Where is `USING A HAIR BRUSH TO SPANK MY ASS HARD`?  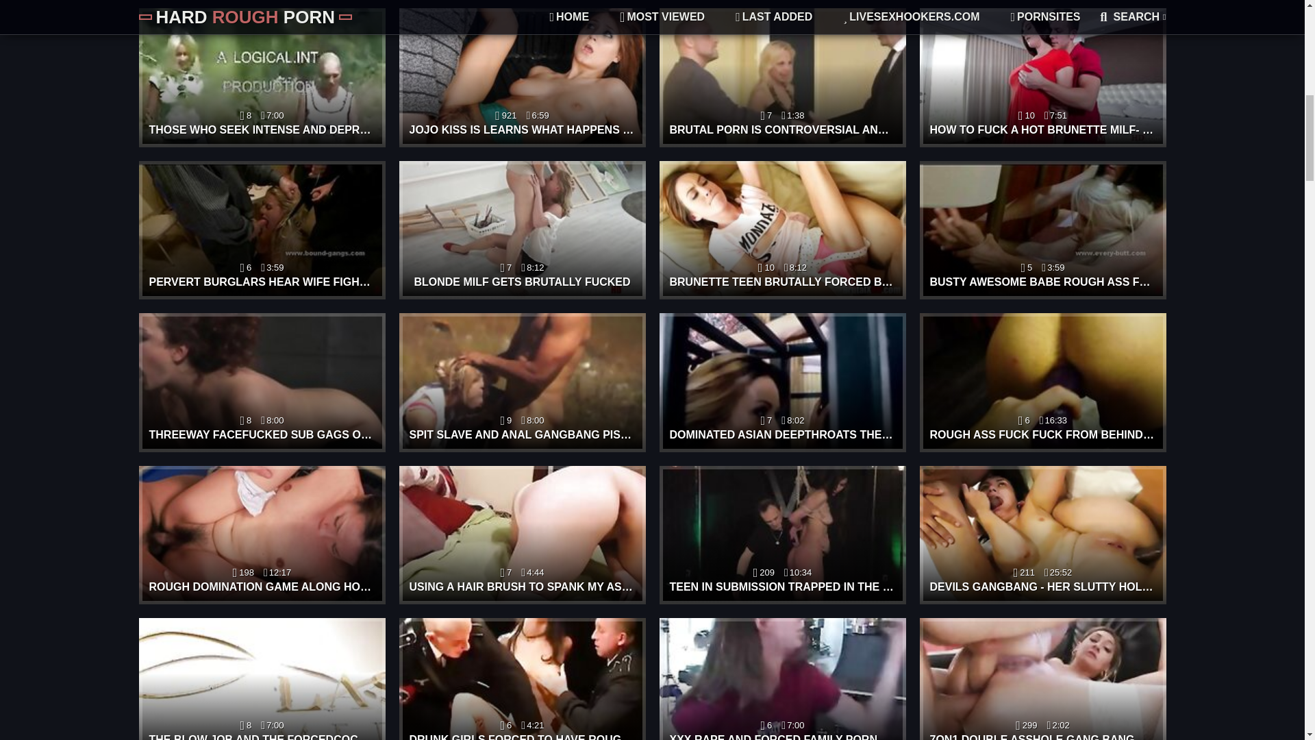
USING A HAIR BRUSH TO SPANK MY ASS HARD is located at coordinates (522, 536).